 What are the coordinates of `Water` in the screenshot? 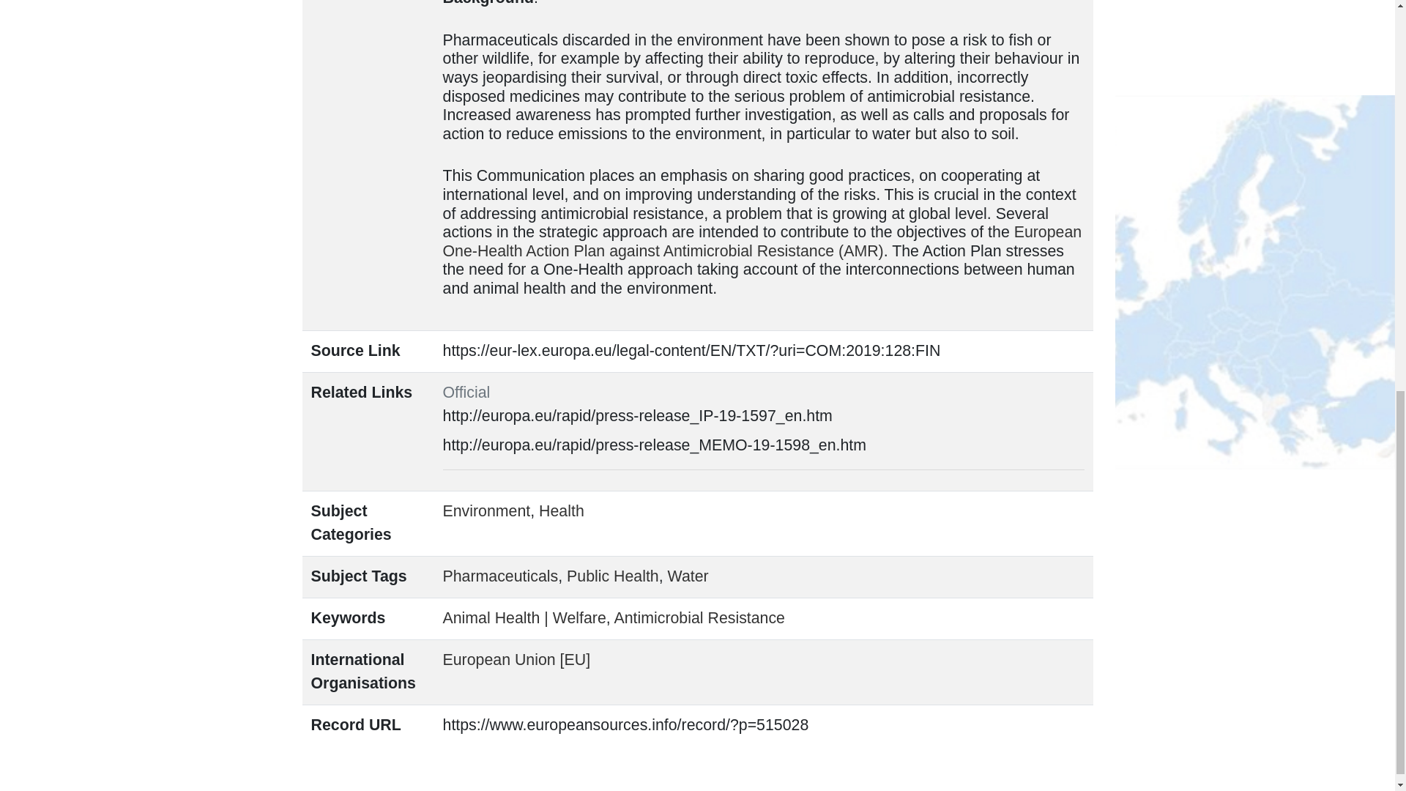 It's located at (688, 576).